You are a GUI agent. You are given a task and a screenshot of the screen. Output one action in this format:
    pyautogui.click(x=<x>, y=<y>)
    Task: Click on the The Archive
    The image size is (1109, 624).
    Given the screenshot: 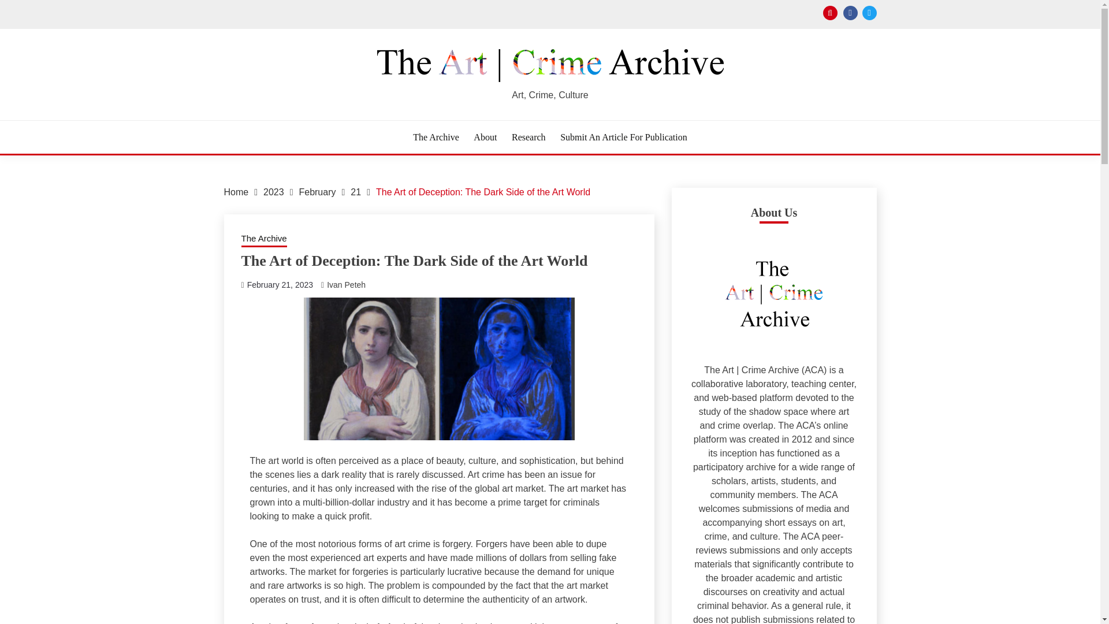 What is the action you would take?
    pyautogui.click(x=265, y=239)
    